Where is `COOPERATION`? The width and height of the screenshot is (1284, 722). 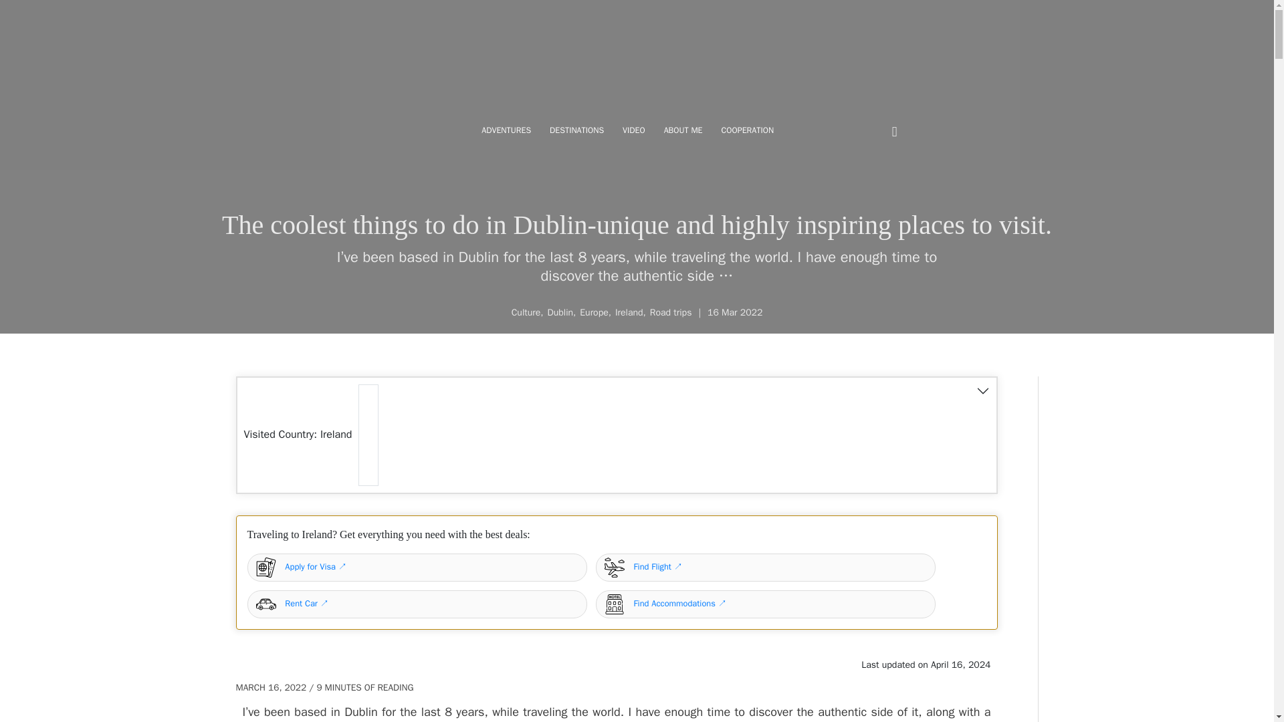 COOPERATION is located at coordinates (748, 130).